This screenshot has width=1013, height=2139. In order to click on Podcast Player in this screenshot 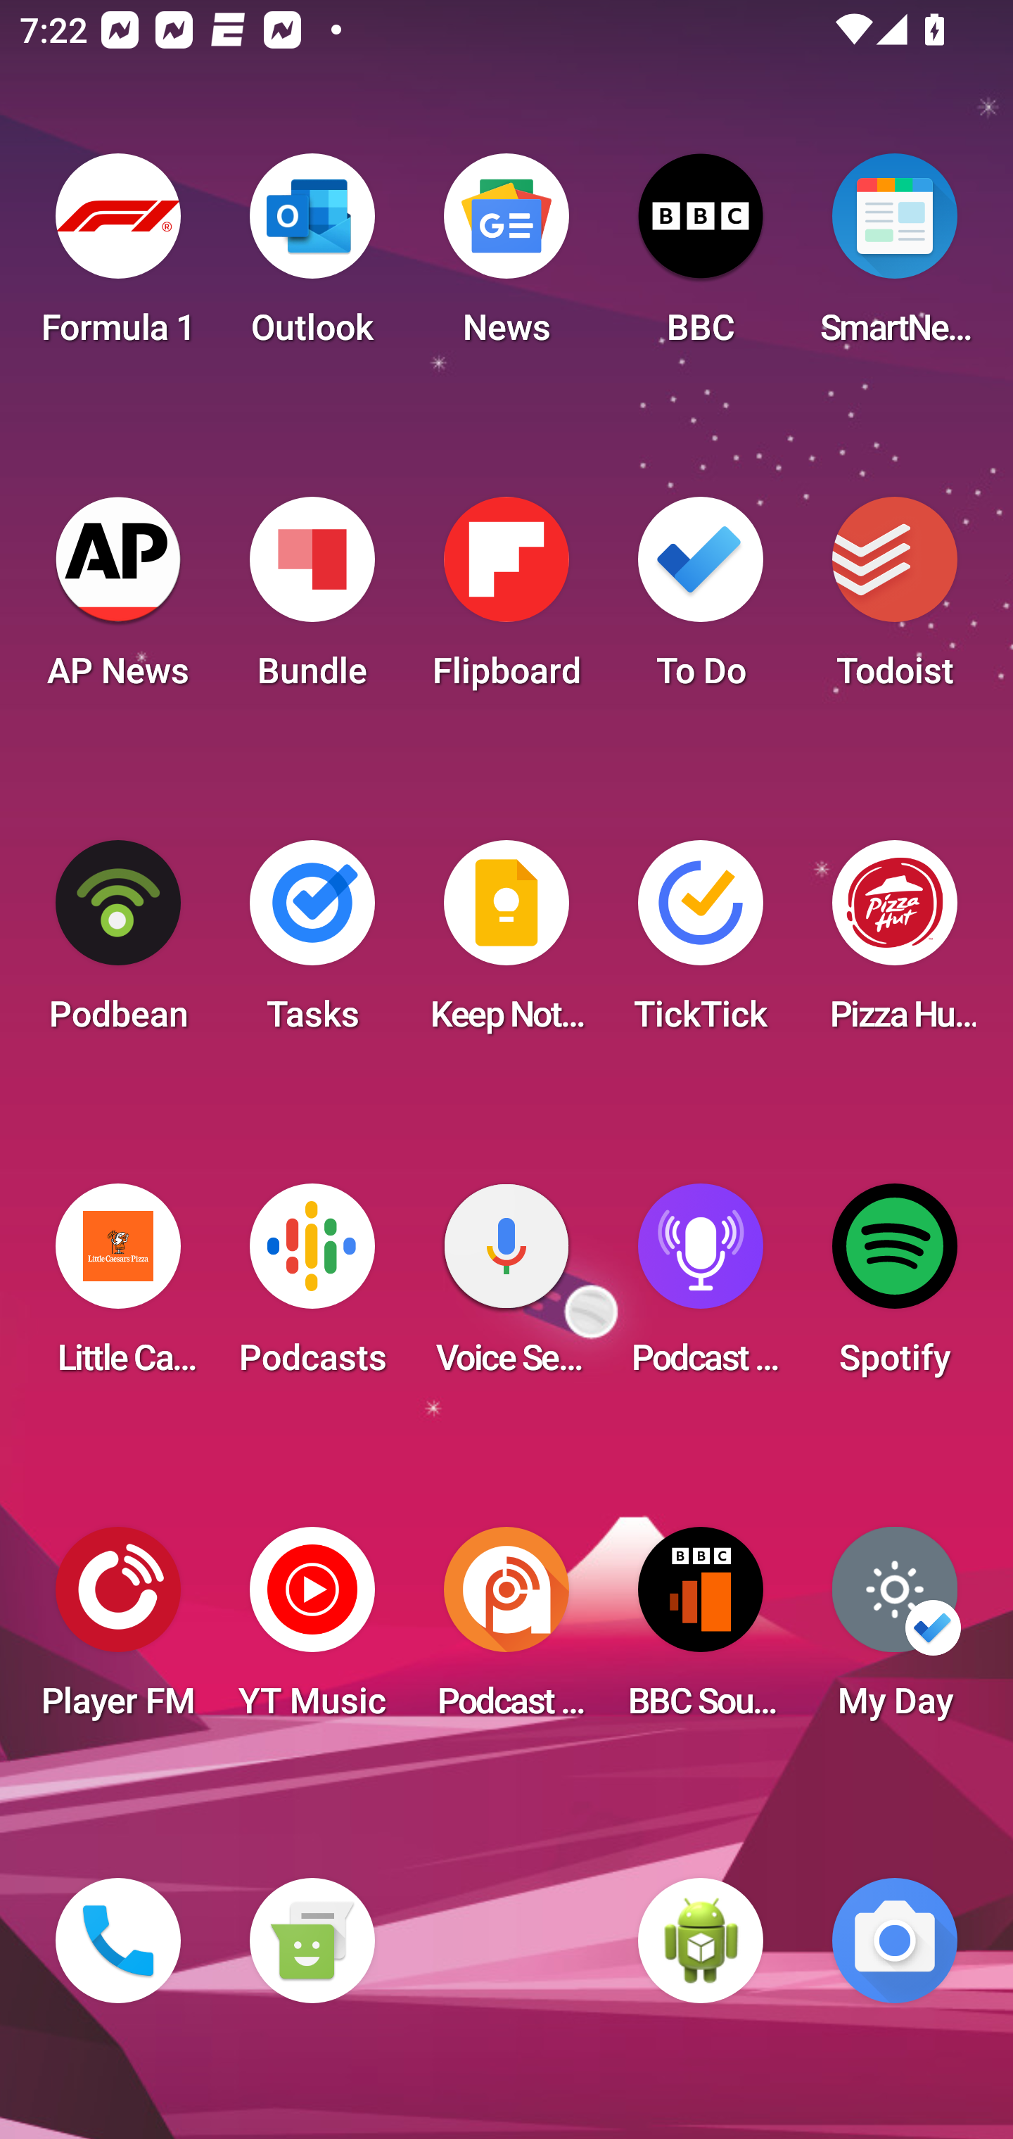, I will do `click(701, 1288)`.